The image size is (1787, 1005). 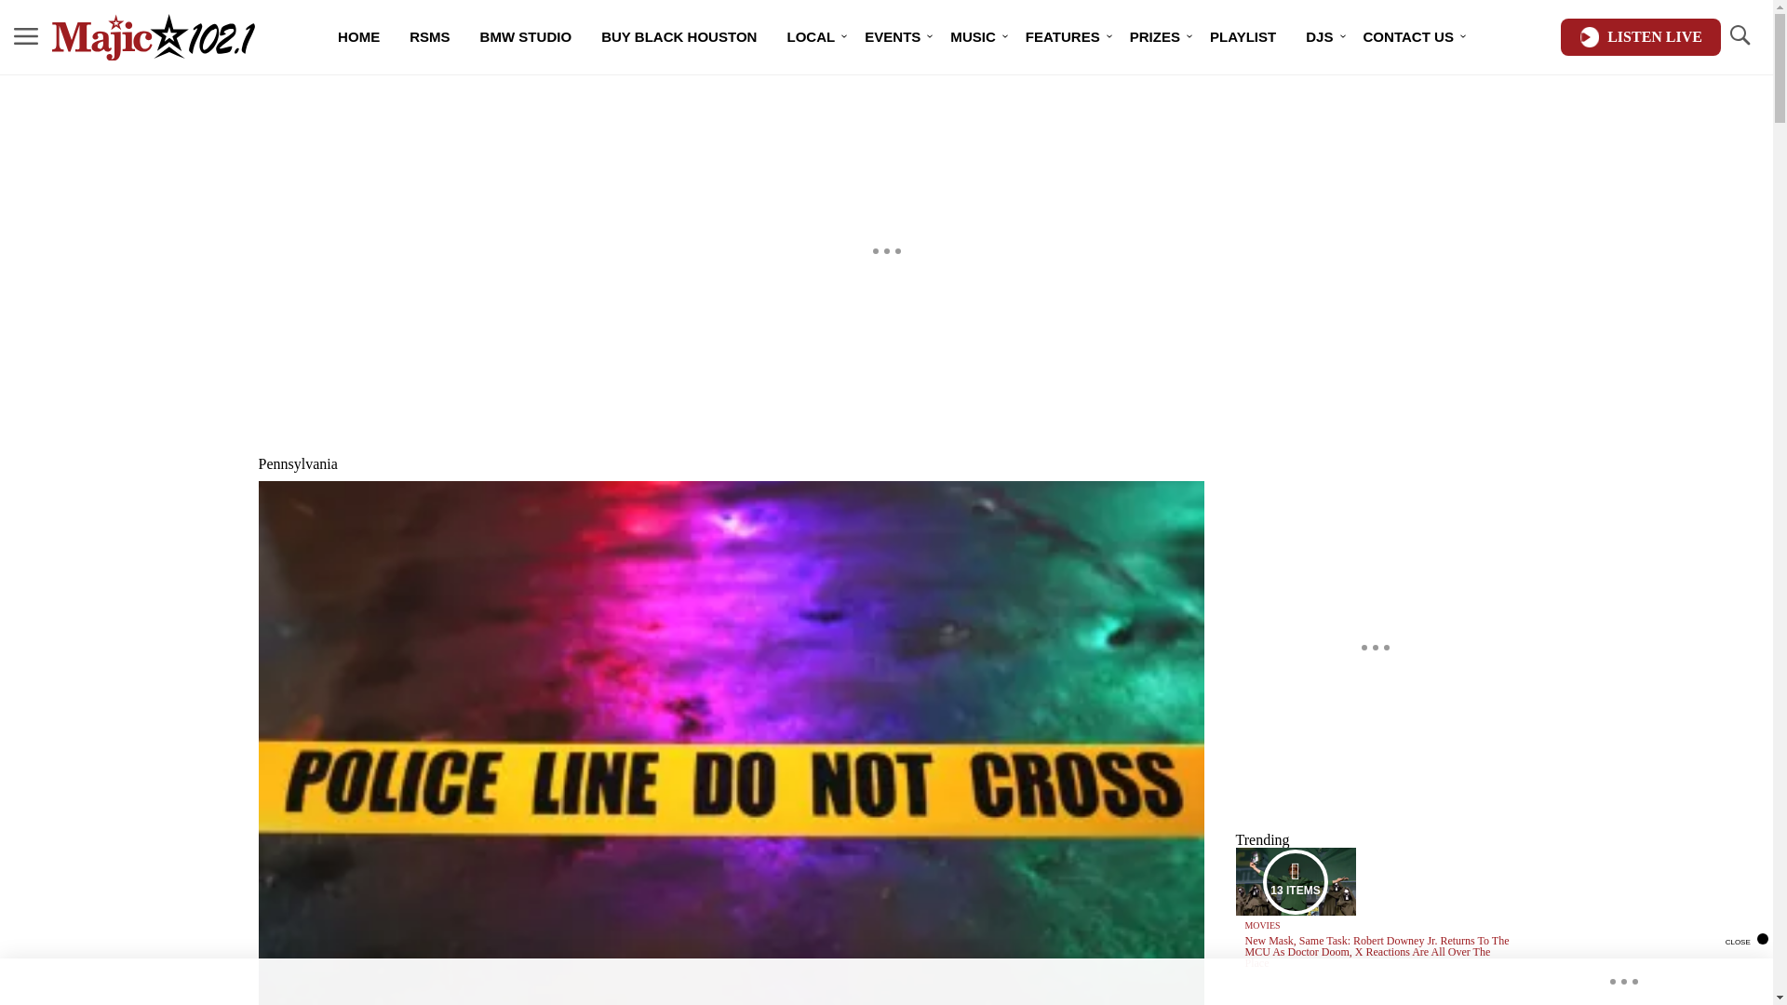 I want to click on RSMS, so click(x=430, y=37).